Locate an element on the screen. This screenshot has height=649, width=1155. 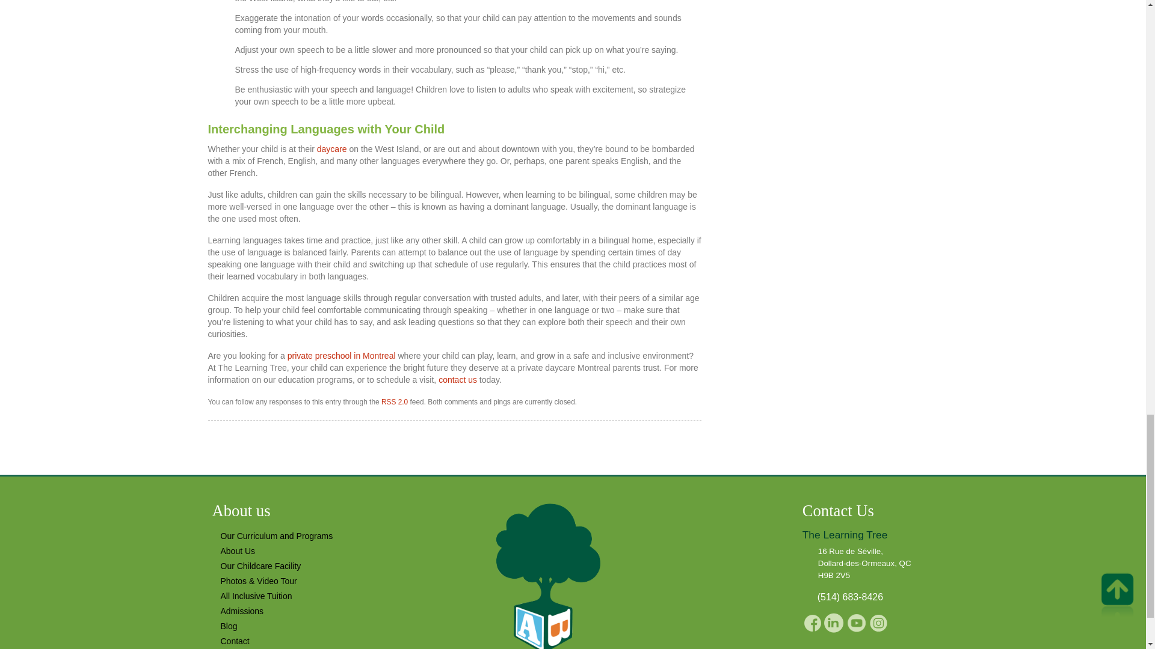
contact us is located at coordinates (457, 380).